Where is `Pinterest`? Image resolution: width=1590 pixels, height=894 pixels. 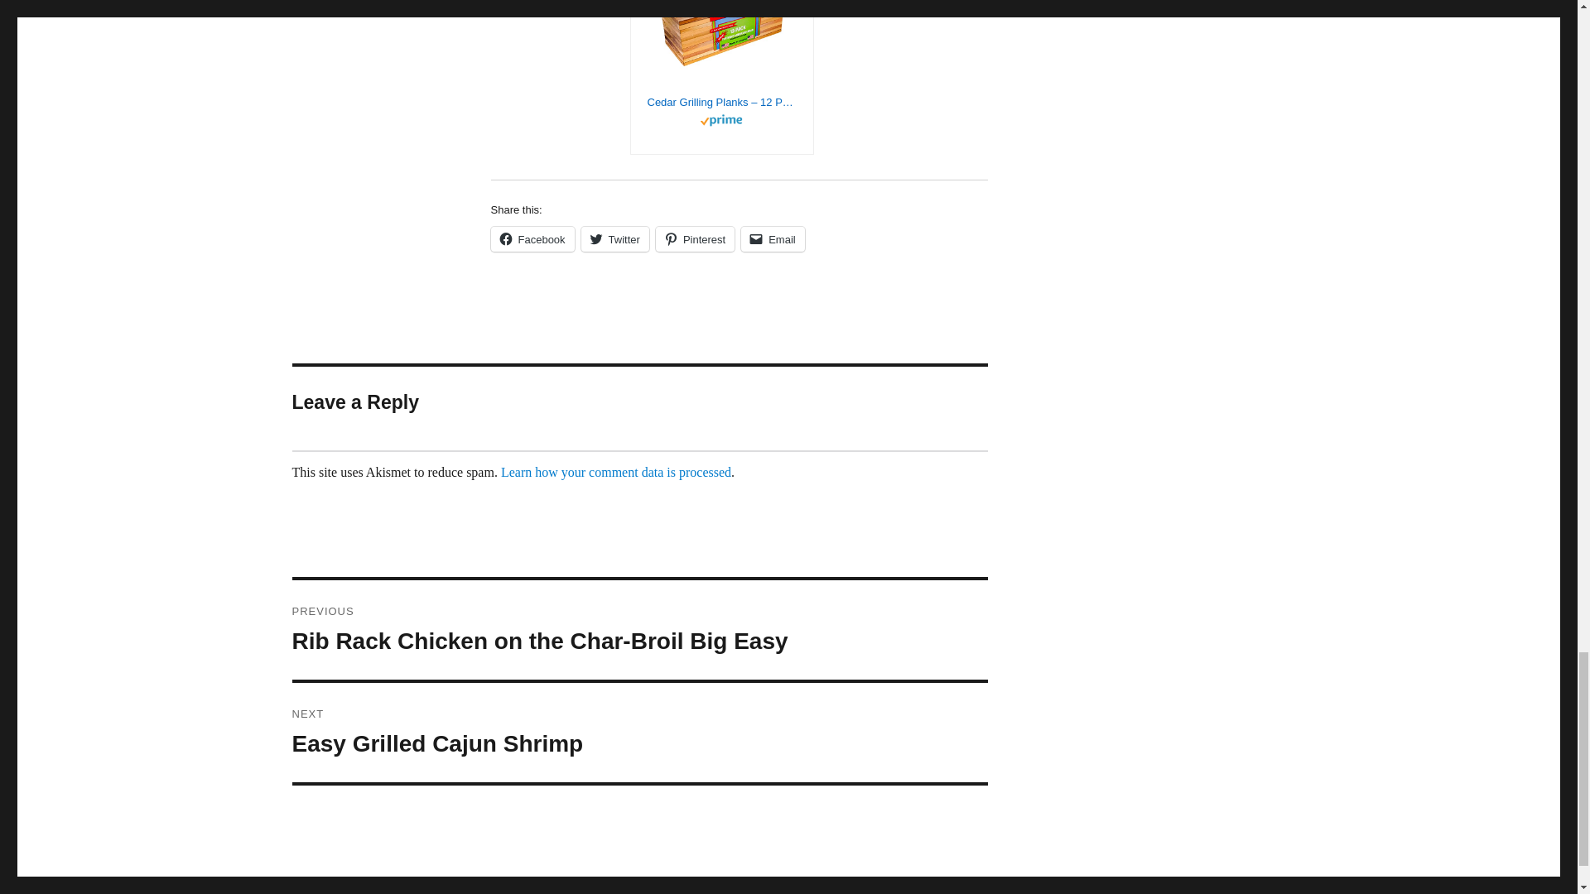 Pinterest is located at coordinates (695, 238).